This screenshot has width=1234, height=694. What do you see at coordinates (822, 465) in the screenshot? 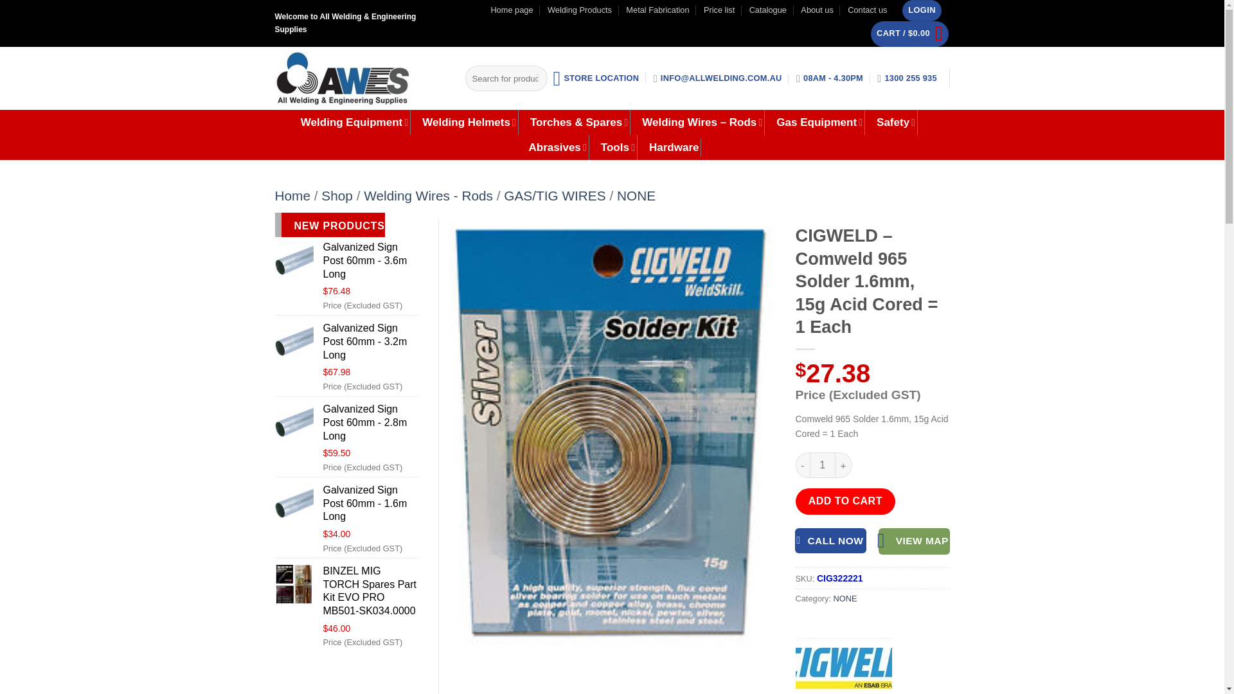
I see `1` at bounding box center [822, 465].